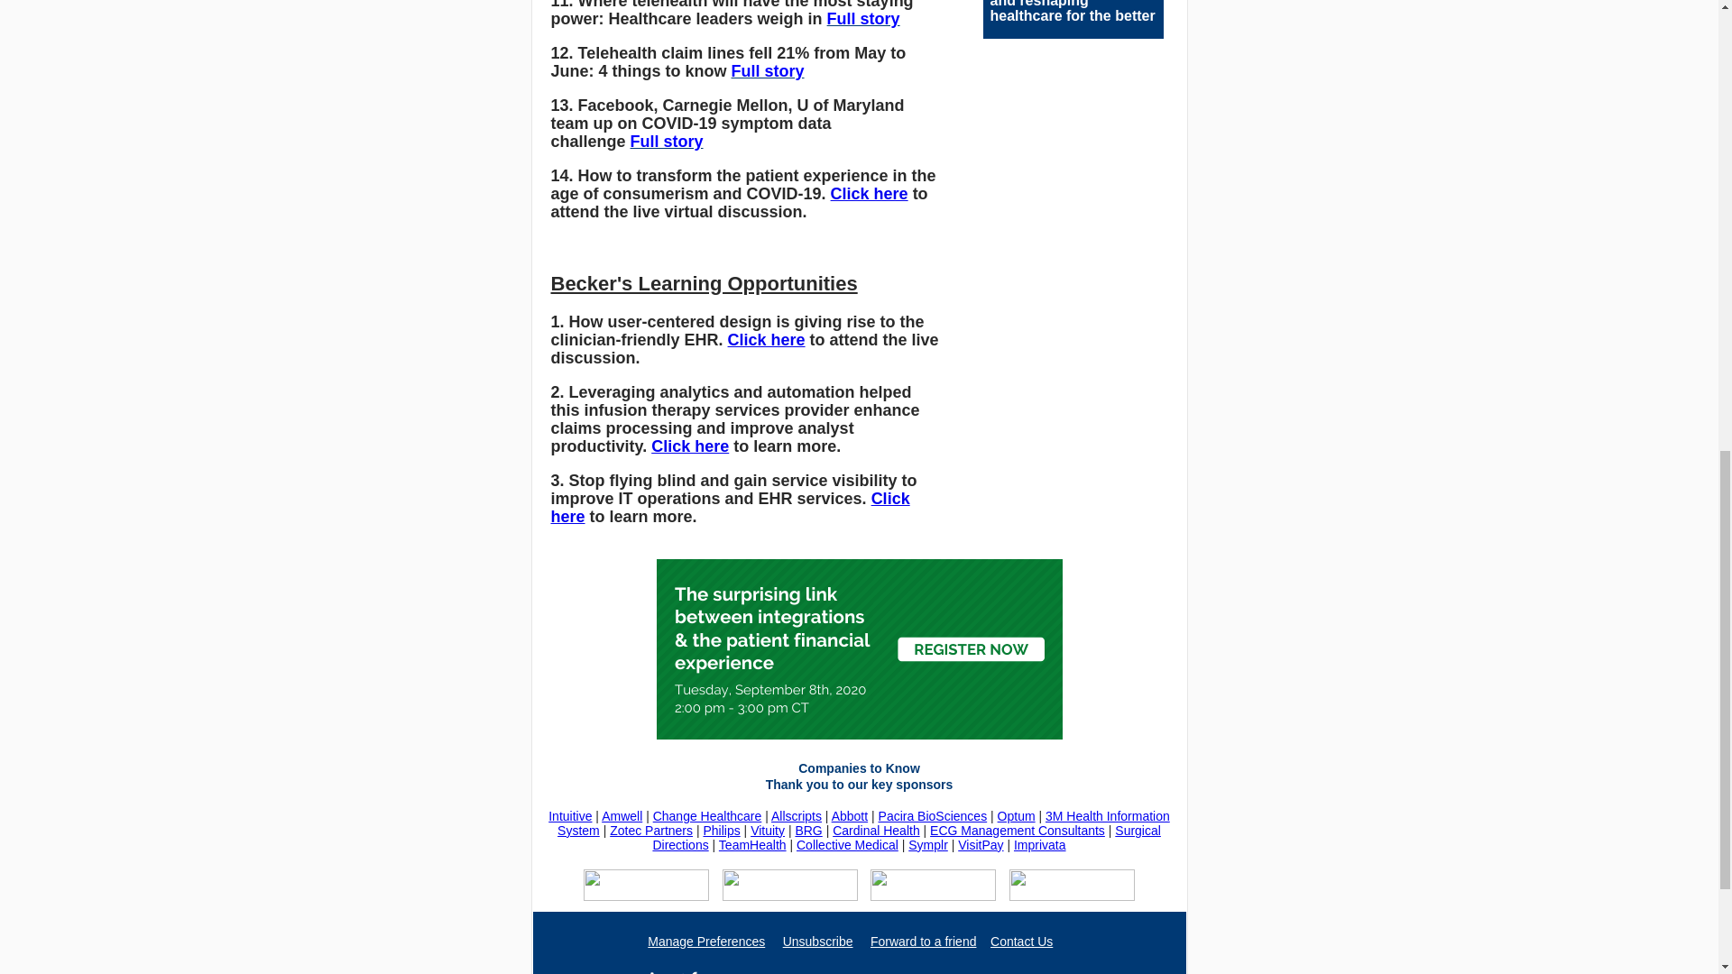  Describe the element at coordinates (766, 339) in the screenshot. I see `Click here` at that location.